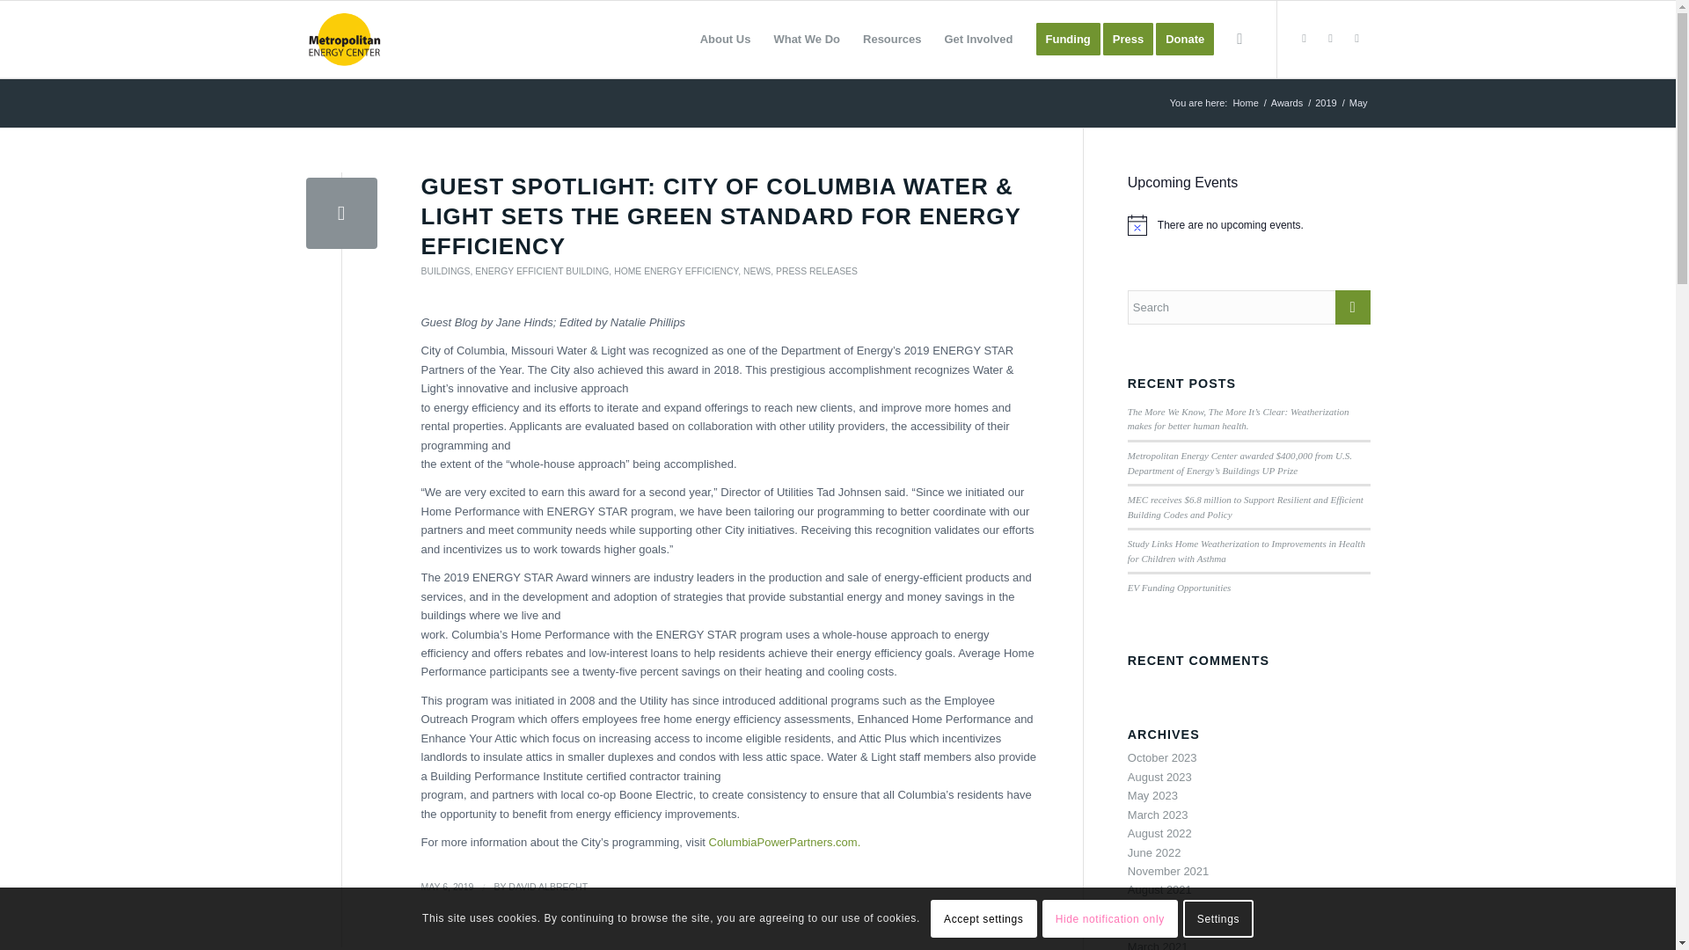 Image resolution: width=1689 pixels, height=950 pixels. Describe the element at coordinates (445, 271) in the screenshot. I see `BUILDINGS` at that location.